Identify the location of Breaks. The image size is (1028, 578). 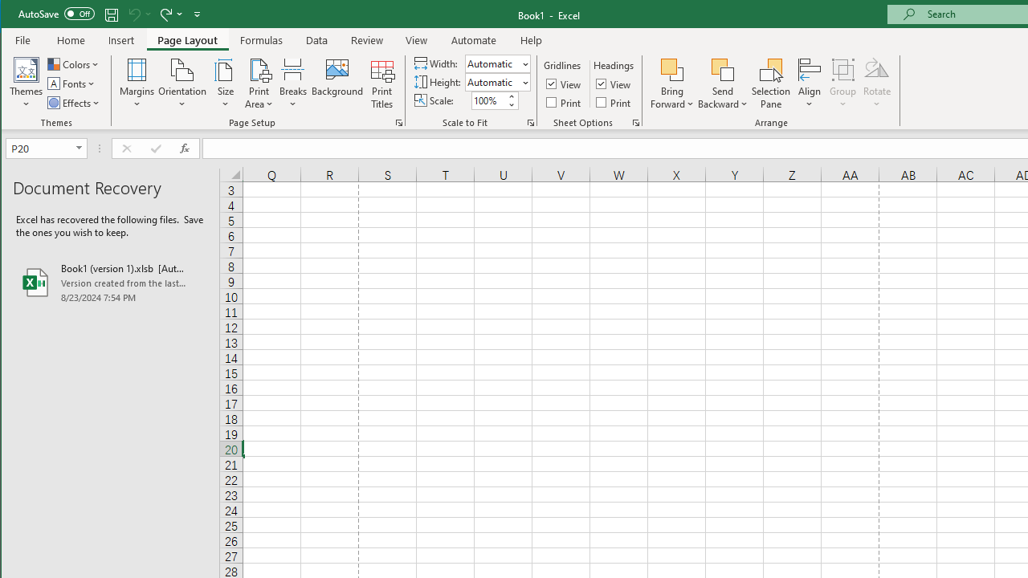
(293, 83).